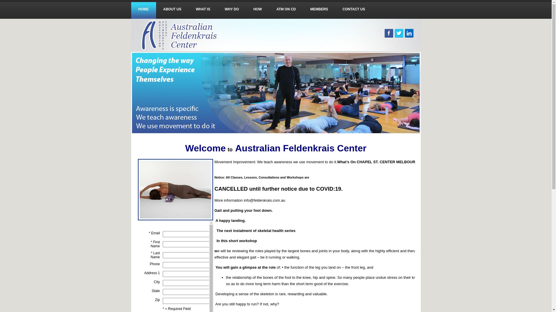  Describe the element at coordinates (354, 9) in the screenshot. I see `CONTACT US` at that location.